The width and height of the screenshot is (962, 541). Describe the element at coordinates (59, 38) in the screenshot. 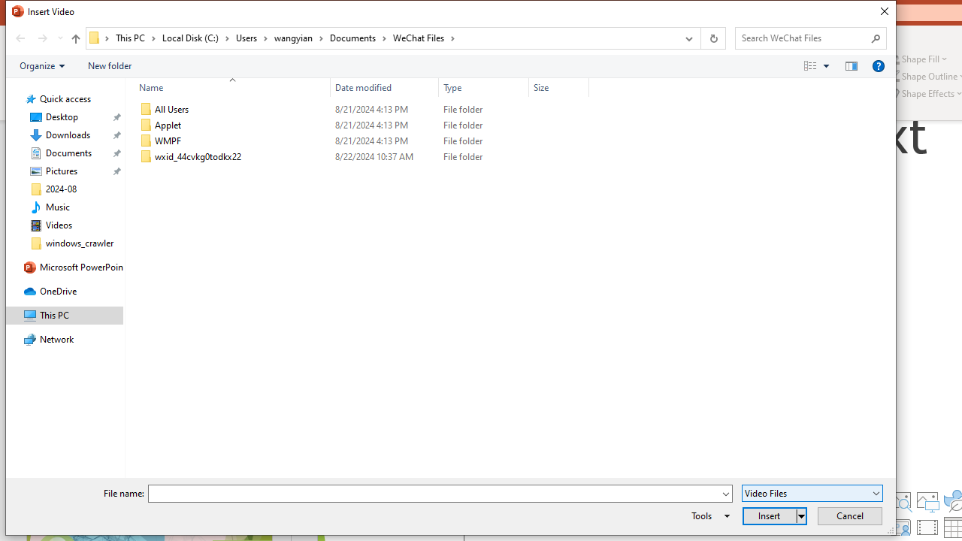

I see `Recent locations` at that location.